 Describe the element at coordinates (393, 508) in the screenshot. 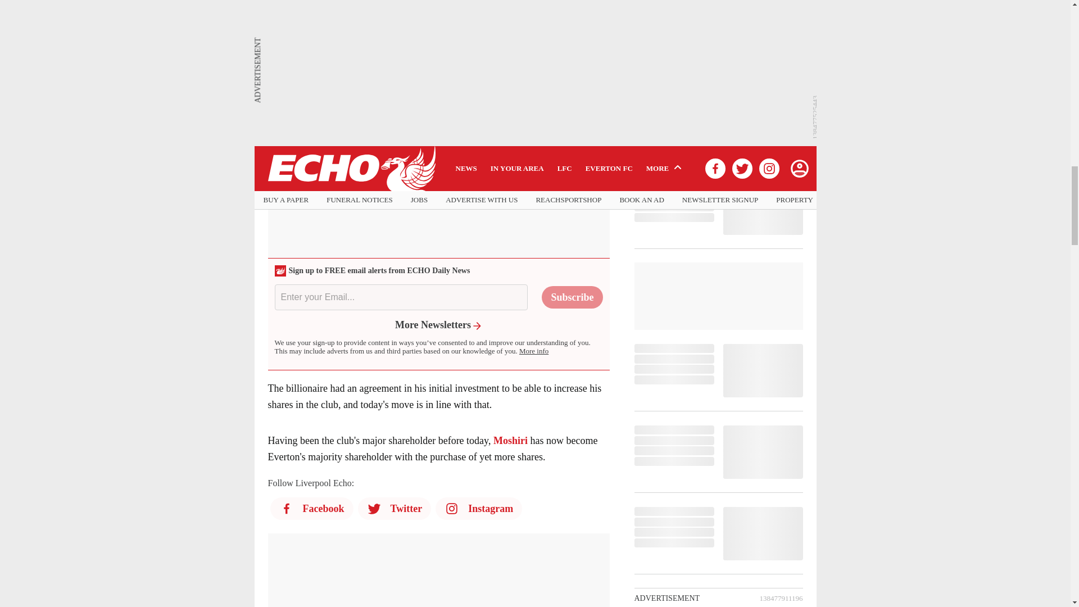

I see `Twitter` at that location.